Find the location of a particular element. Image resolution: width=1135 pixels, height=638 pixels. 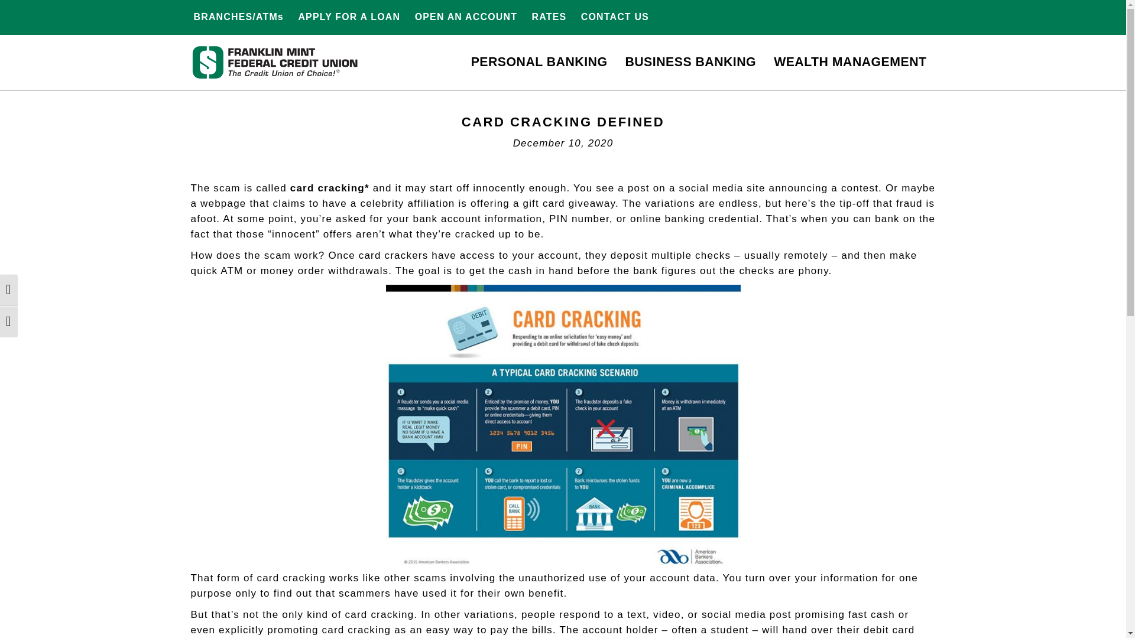

RATES is located at coordinates (563, 64).